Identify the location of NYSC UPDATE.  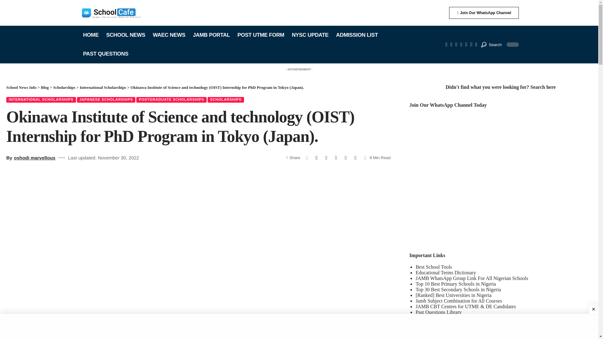
(310, 35).